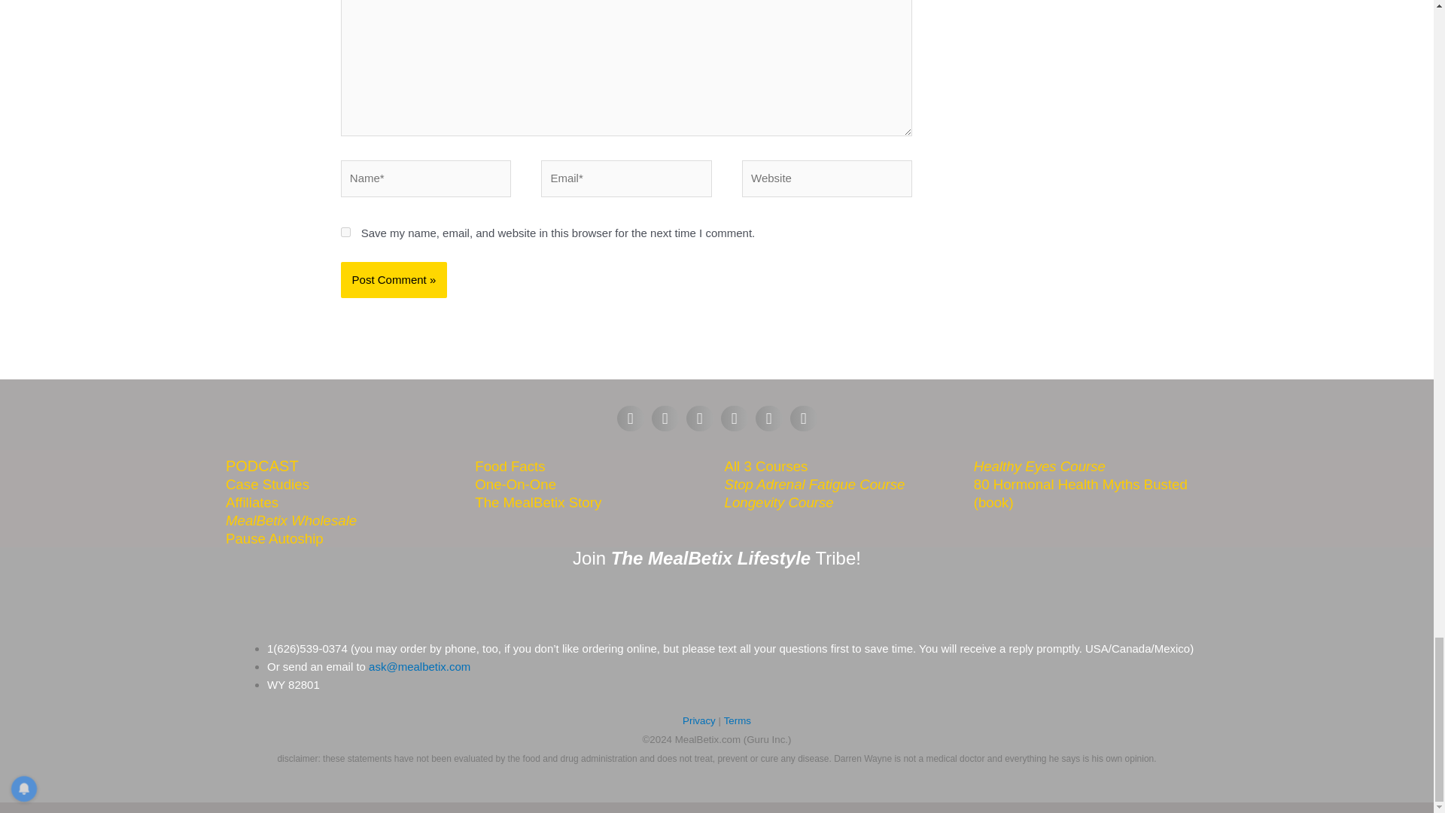 This screenshot has width=1445, height=813. What do you see at coordinates (262, 465) in the screenshot?
I see `PODCAST` at bounding box center [262, 465].